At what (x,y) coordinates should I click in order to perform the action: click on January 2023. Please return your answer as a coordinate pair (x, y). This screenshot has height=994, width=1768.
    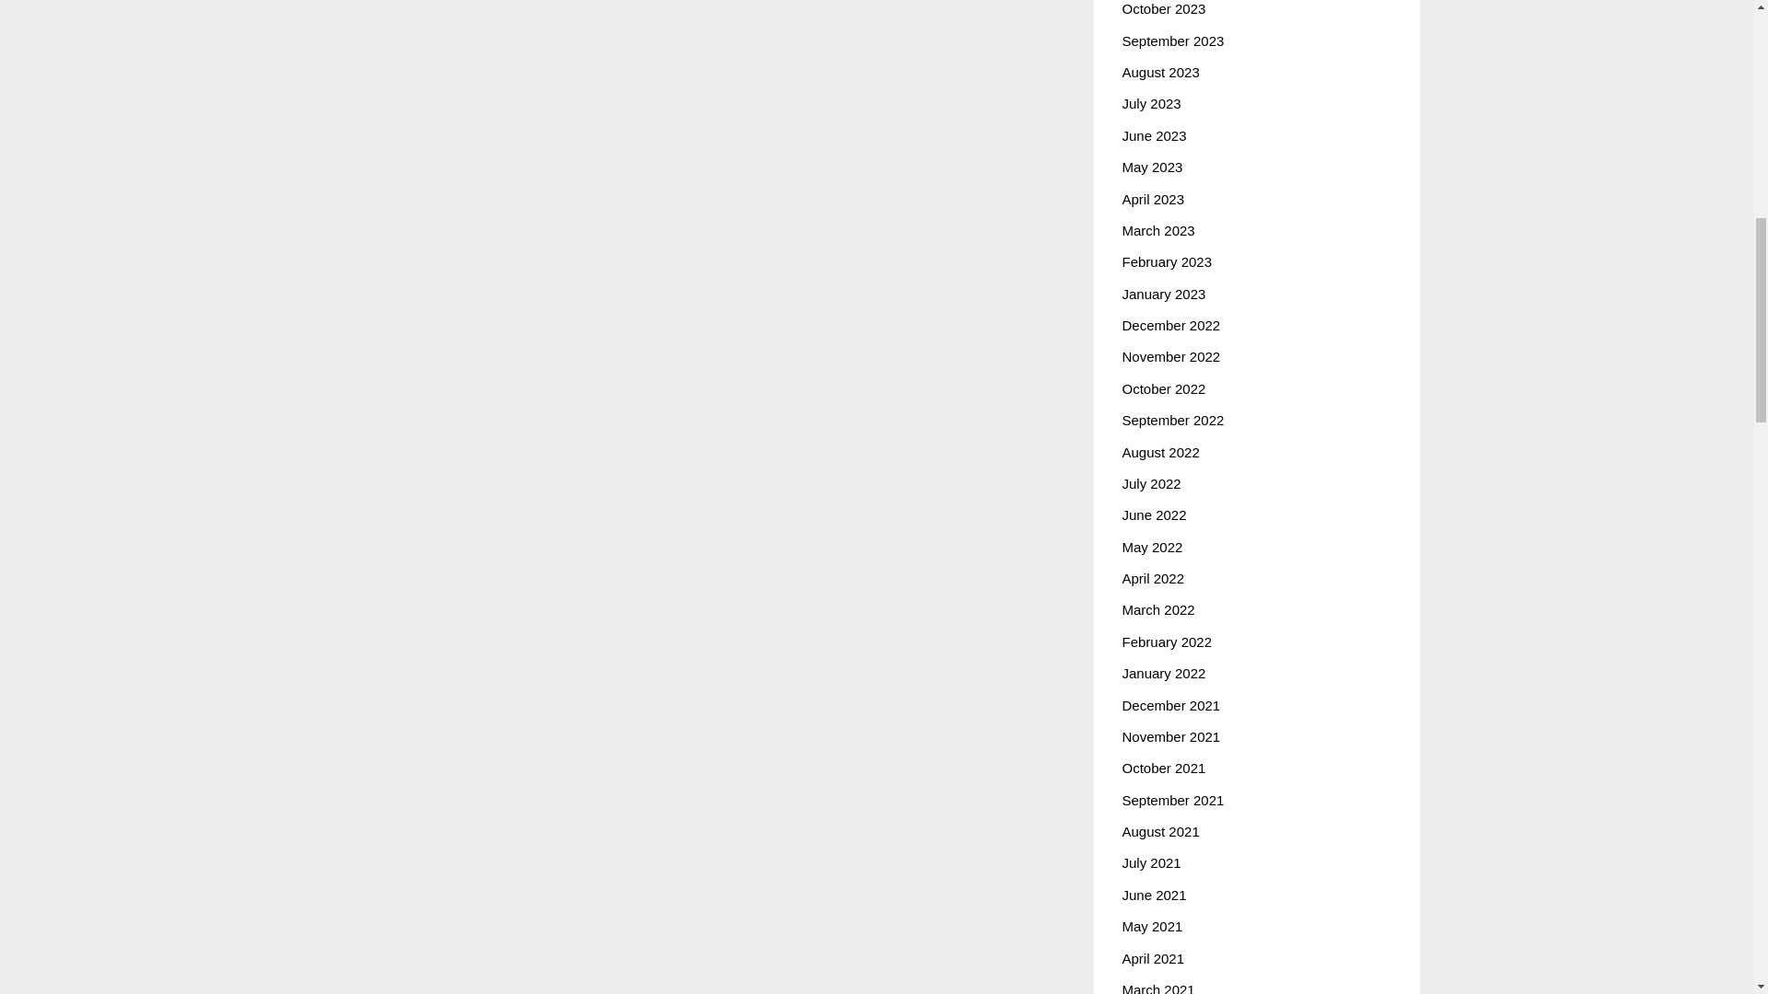
    Looking at the image, I should click on (1163, 295).